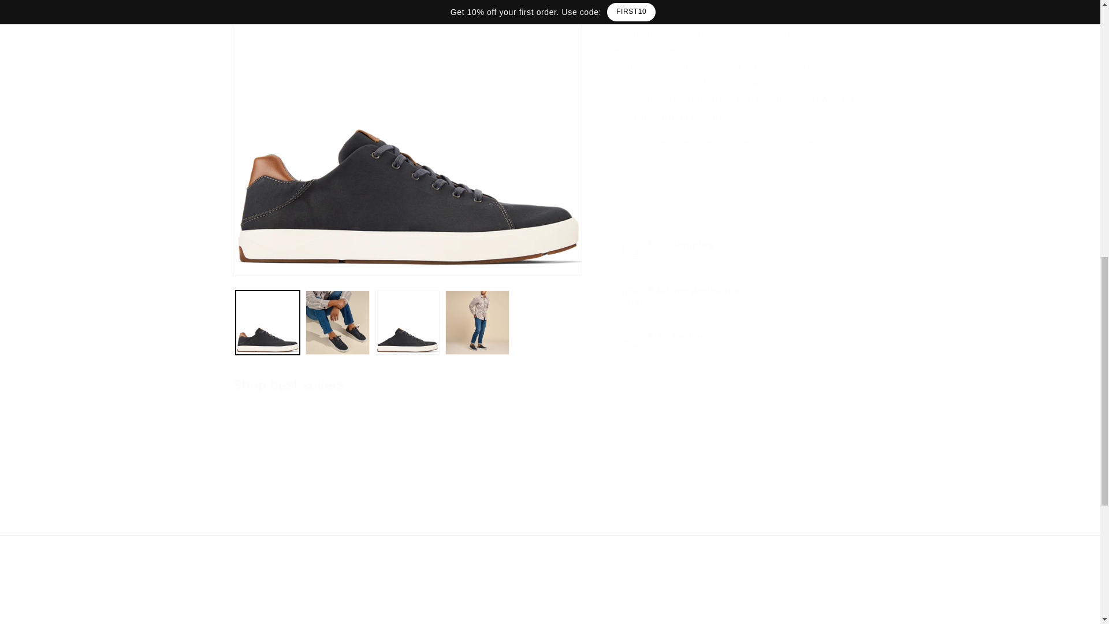 Image resolution: width=1109 pixels, height=624 pixels. What do you see at coordinates (390, 491) in the screenshot?
I see `Pantanetti` at bounding box center [390, 491].